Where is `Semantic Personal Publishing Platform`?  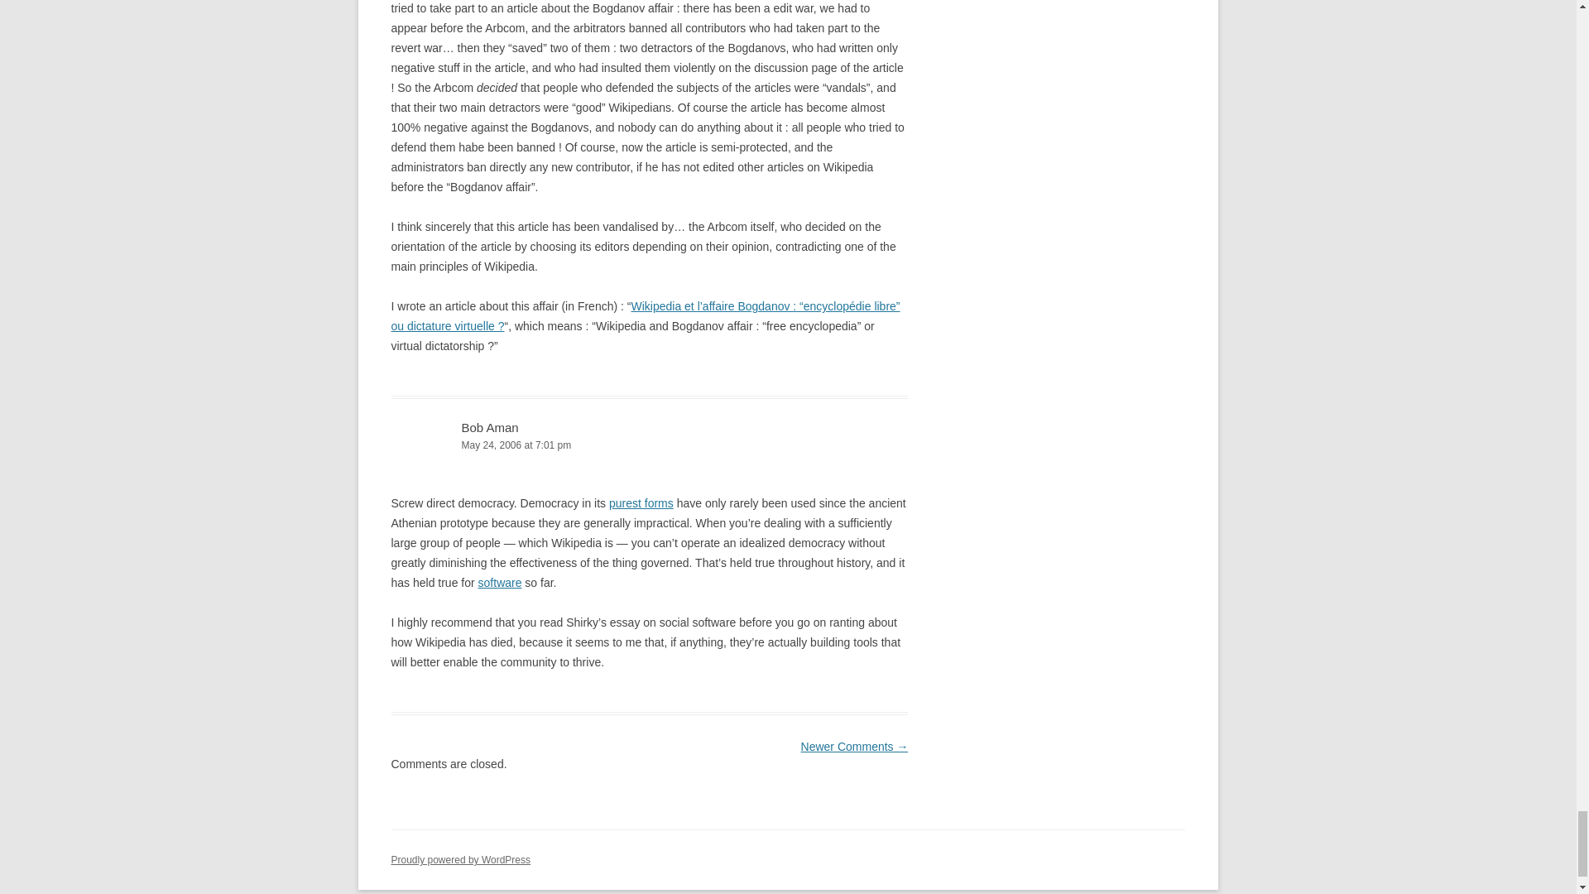 Semantic Personal Publishing Platform is located at coordinates (460, 860).